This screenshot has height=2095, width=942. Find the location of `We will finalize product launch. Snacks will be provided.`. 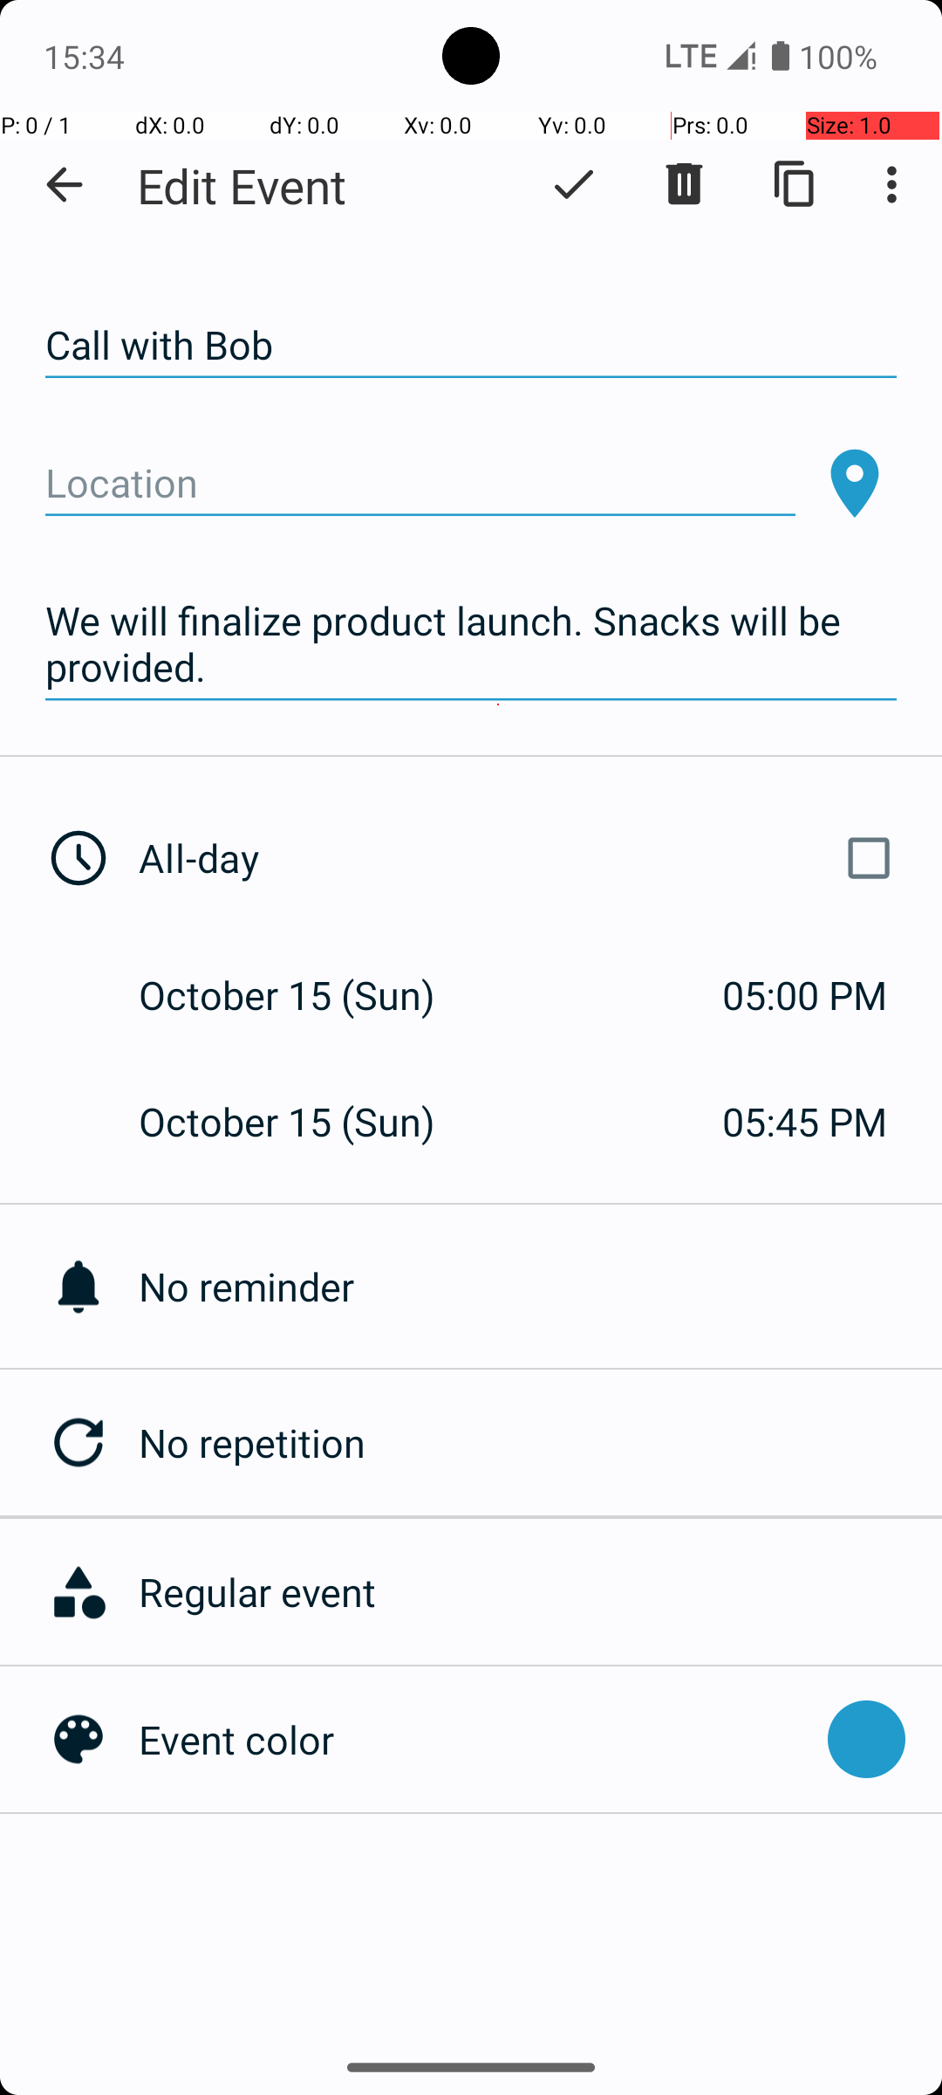

We will finalize product launch. Snacks will be provided. is located at coordinates (471, 644).